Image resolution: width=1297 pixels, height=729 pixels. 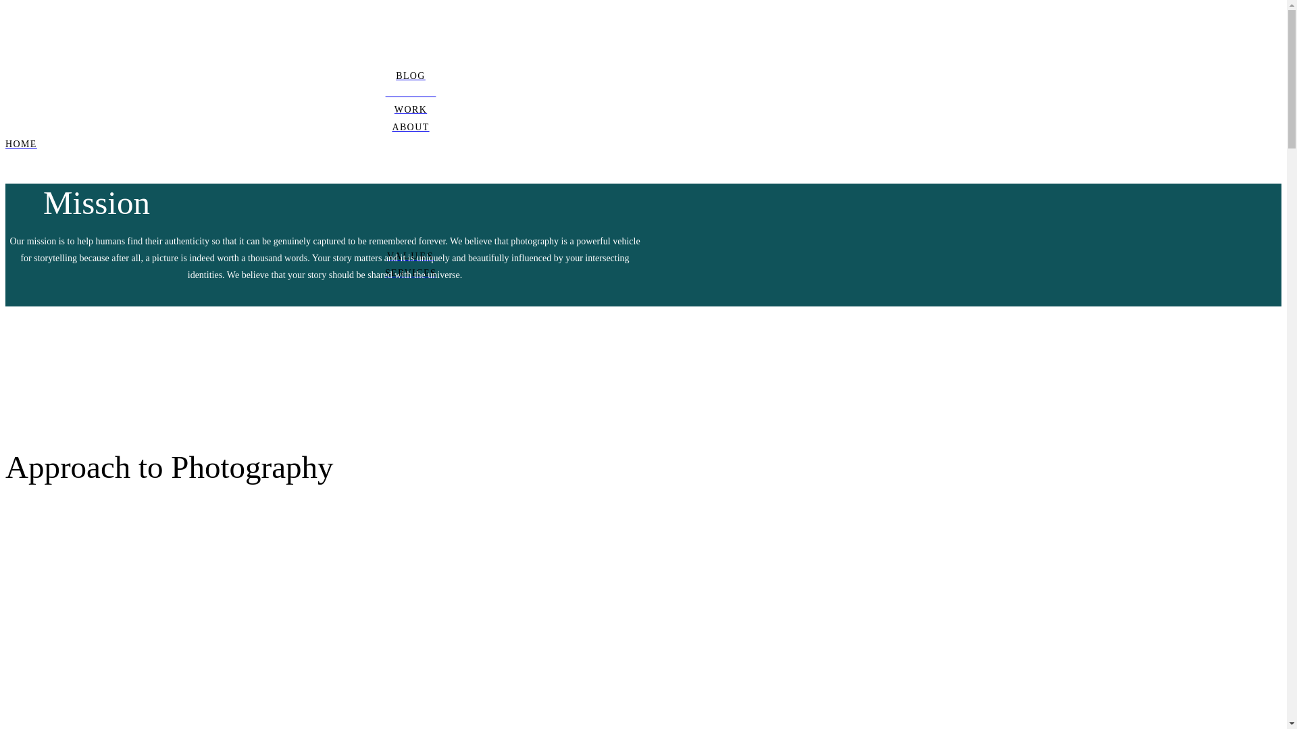 What do you see at coordinates (410, 93) in the screenshot?
I see `CONTACT` at bounding box center [410, 93].